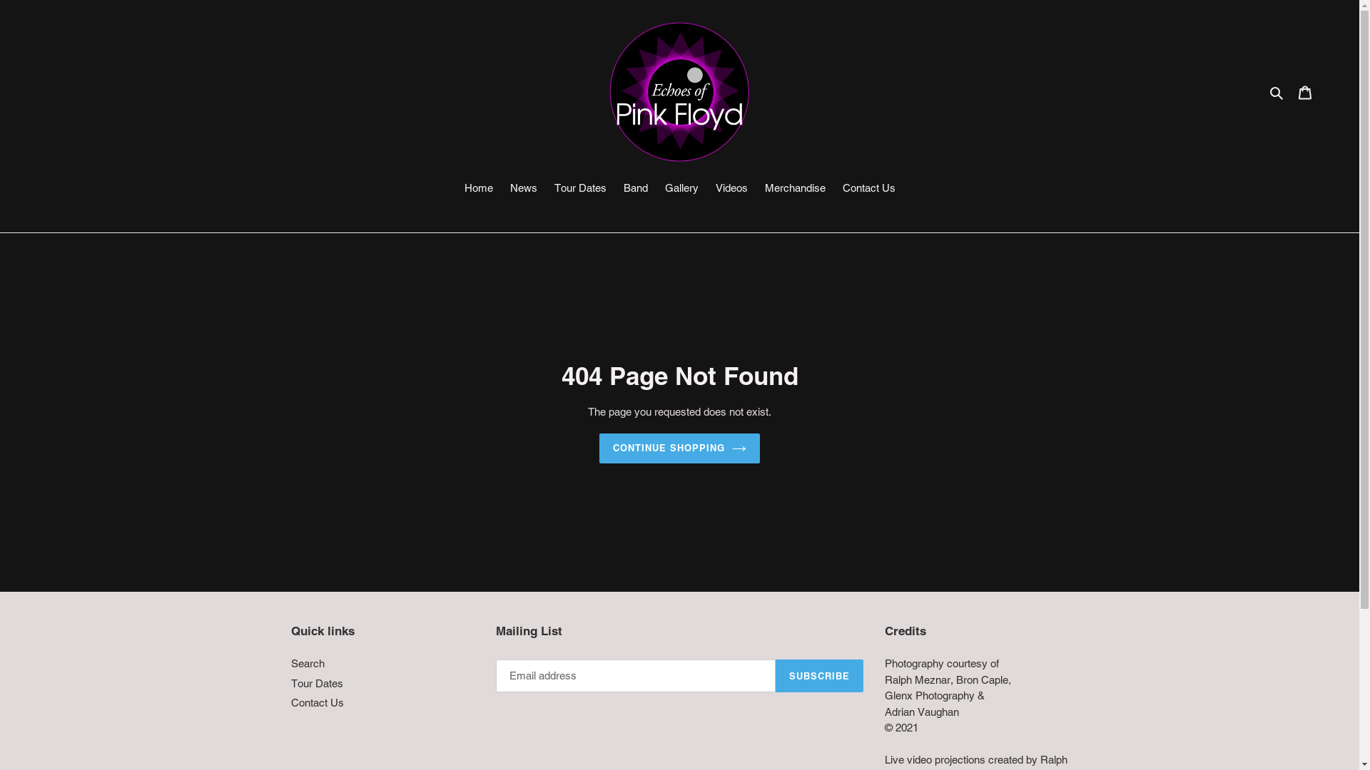  Describe the element at coordinates (478, 190) in the screenshot. I see `Home` at that location.